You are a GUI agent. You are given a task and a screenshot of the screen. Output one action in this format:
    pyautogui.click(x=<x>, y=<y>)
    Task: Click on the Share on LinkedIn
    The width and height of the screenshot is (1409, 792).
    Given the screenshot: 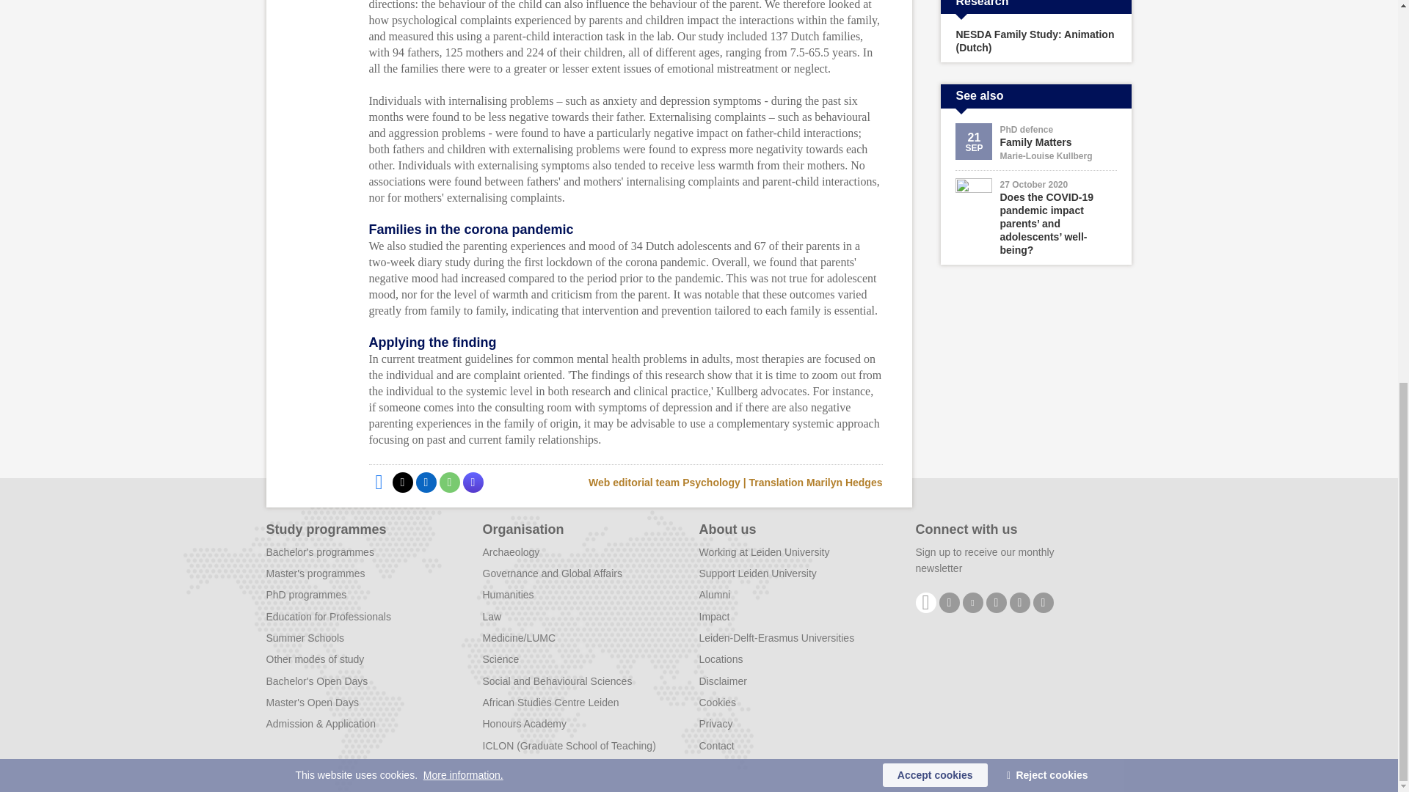 What is the action you would take?
    pyautogui.click(x=426, y=482)
    